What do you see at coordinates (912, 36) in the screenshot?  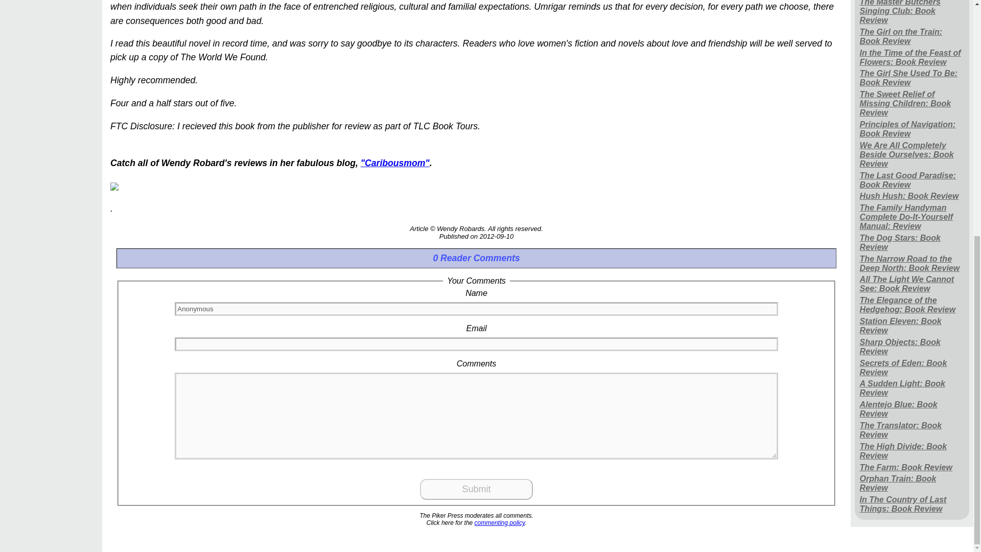 I see `The Girl on the Train: Book Review` at bounding box center [912, 36].